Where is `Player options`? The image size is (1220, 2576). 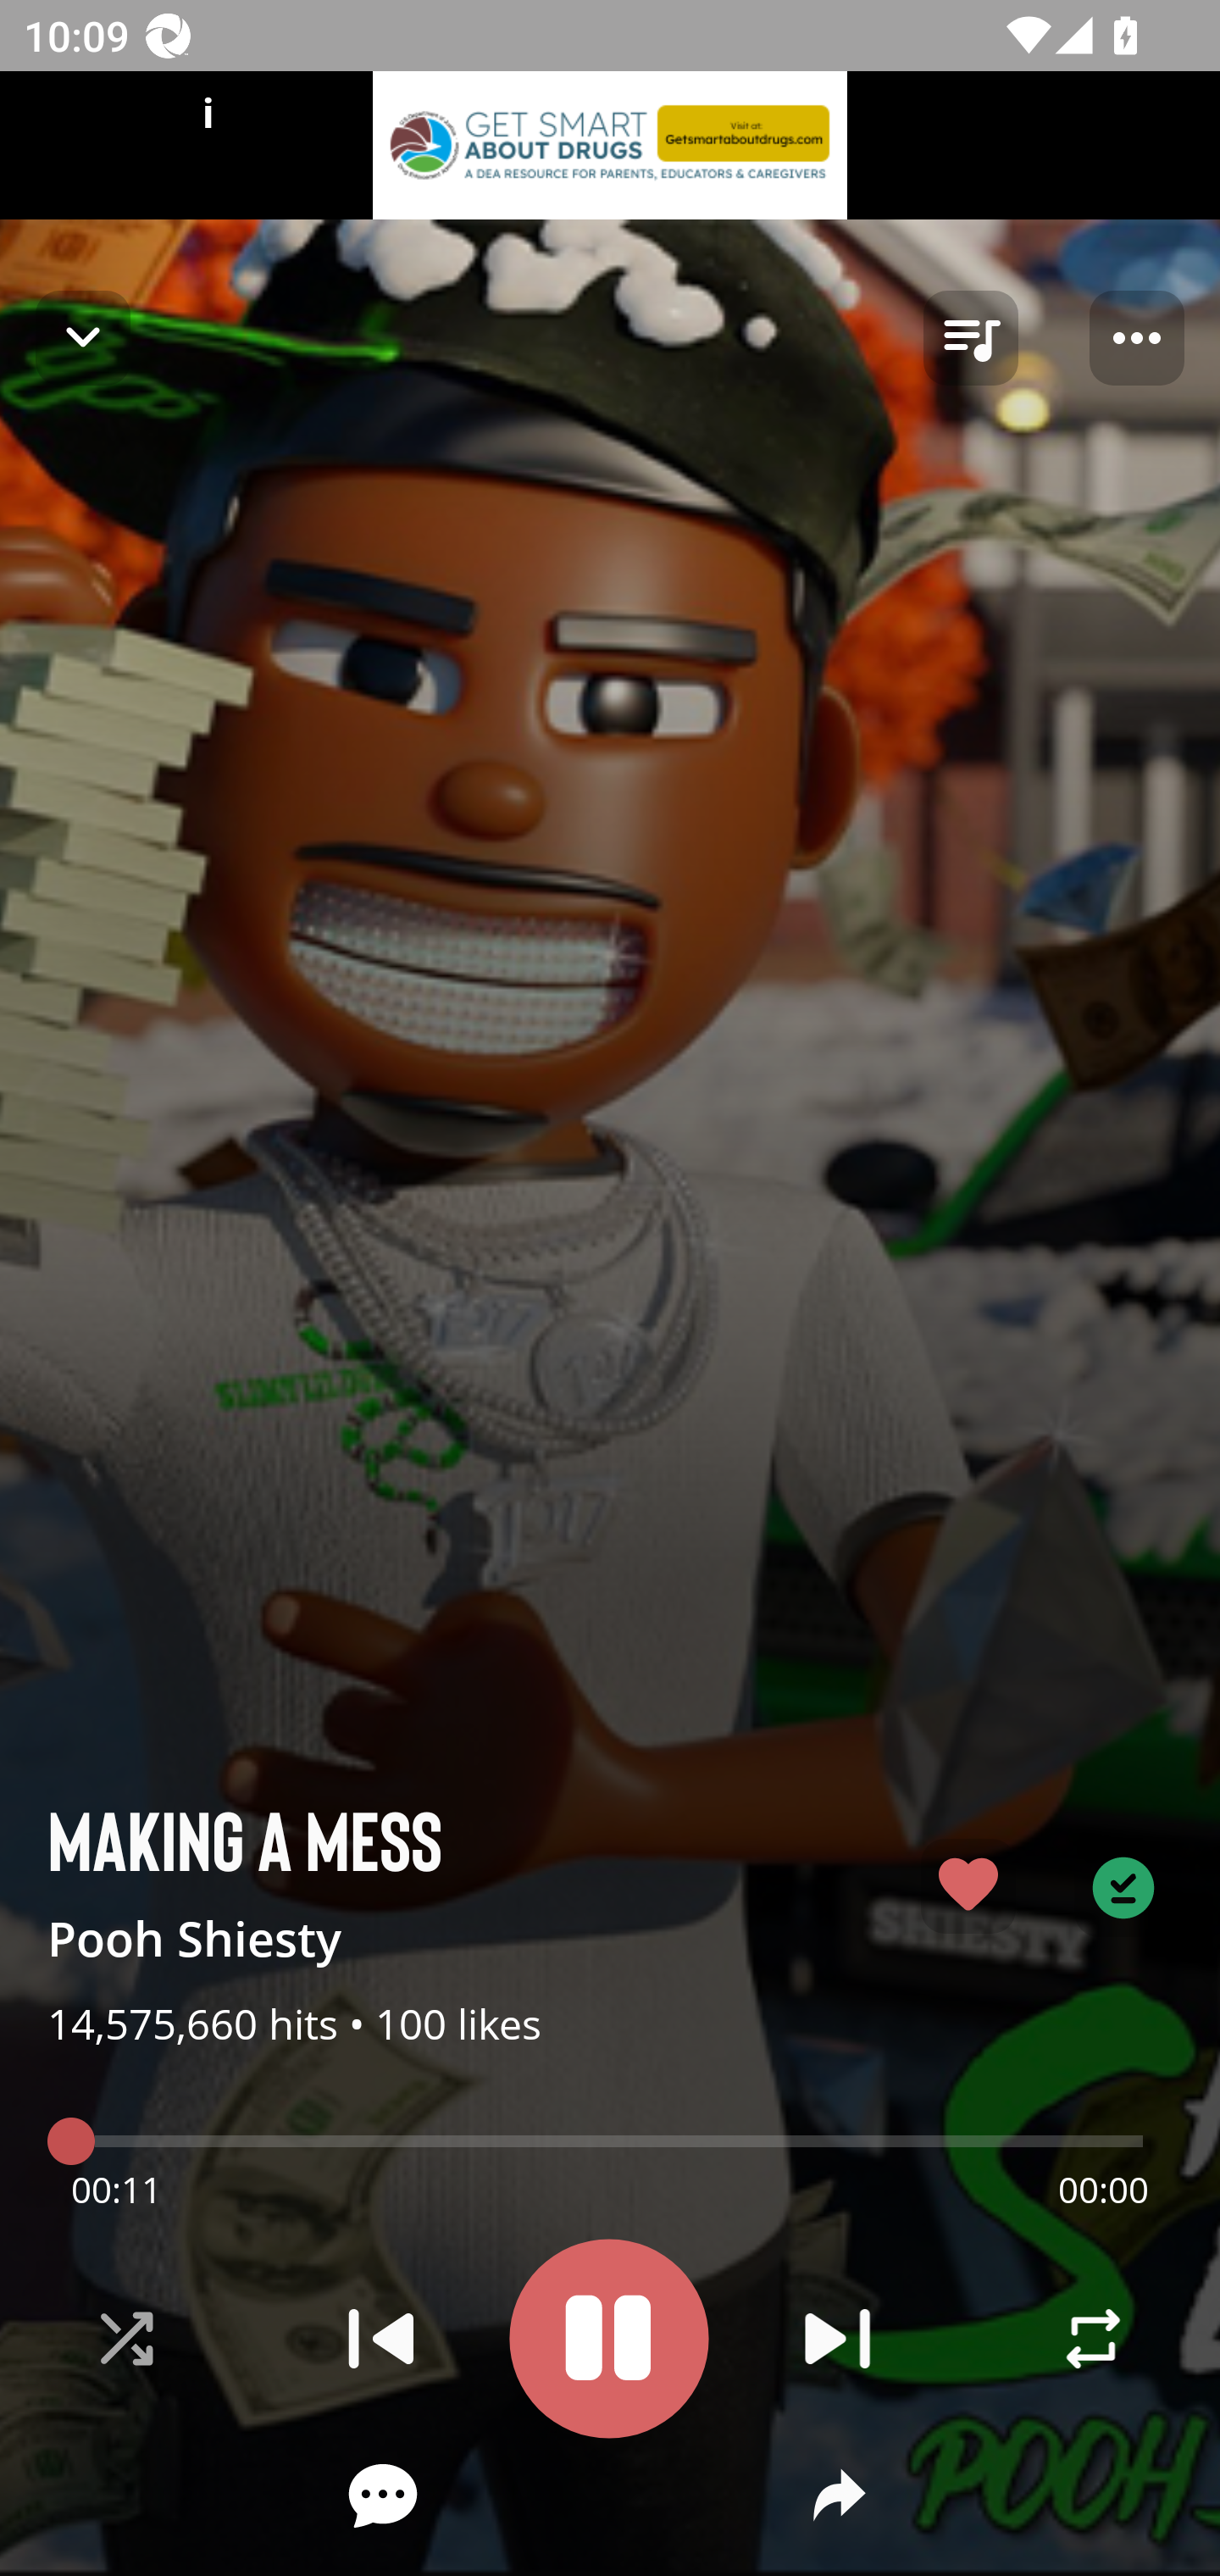 Player options is located at coordinates (1137, 339).